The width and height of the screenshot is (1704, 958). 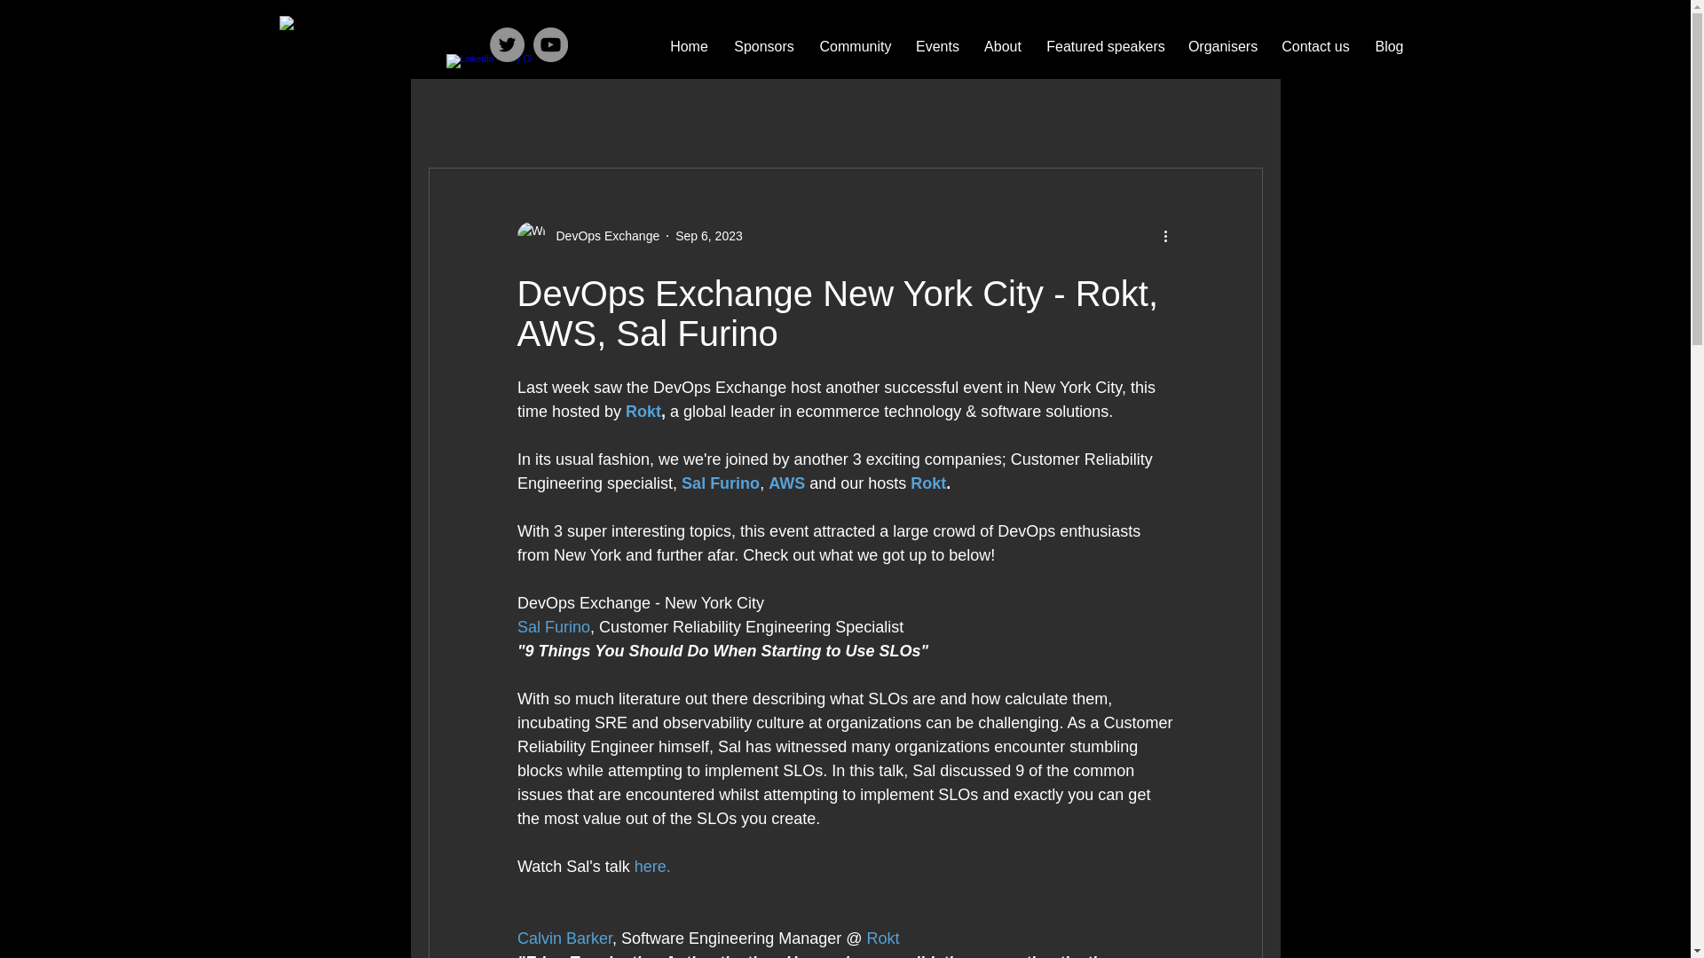 I want to click on AWS, so click(x=786, y=483).